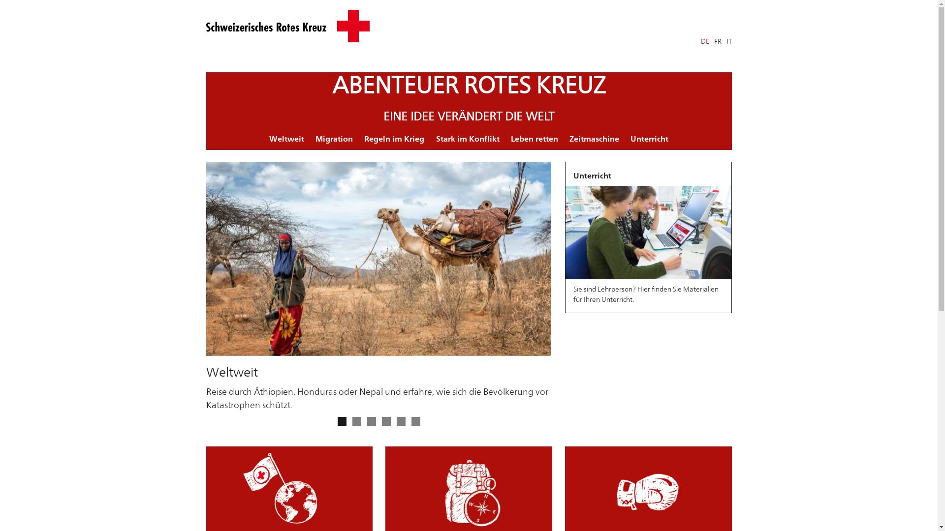 This screenshot has width=945, height=531. I want to click on Migration, so click(334, 140).